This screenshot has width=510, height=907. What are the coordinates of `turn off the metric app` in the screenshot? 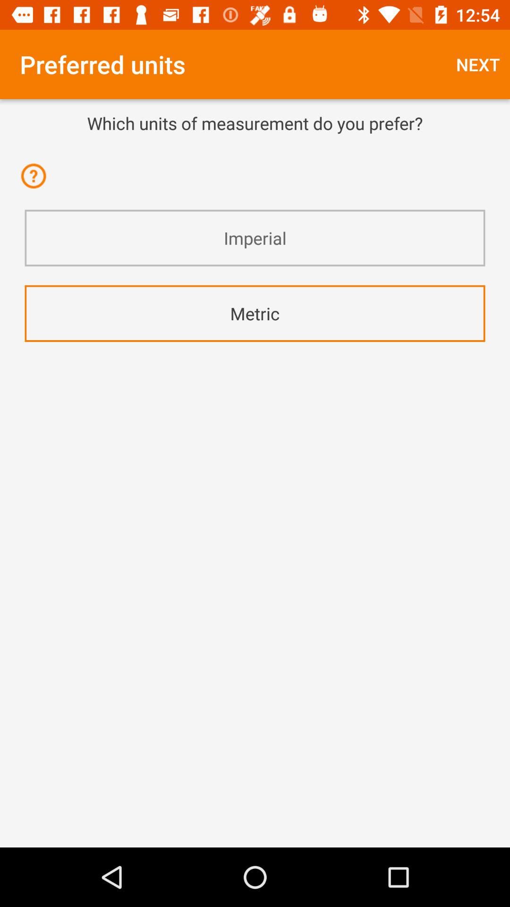 It's located at (255, 314).